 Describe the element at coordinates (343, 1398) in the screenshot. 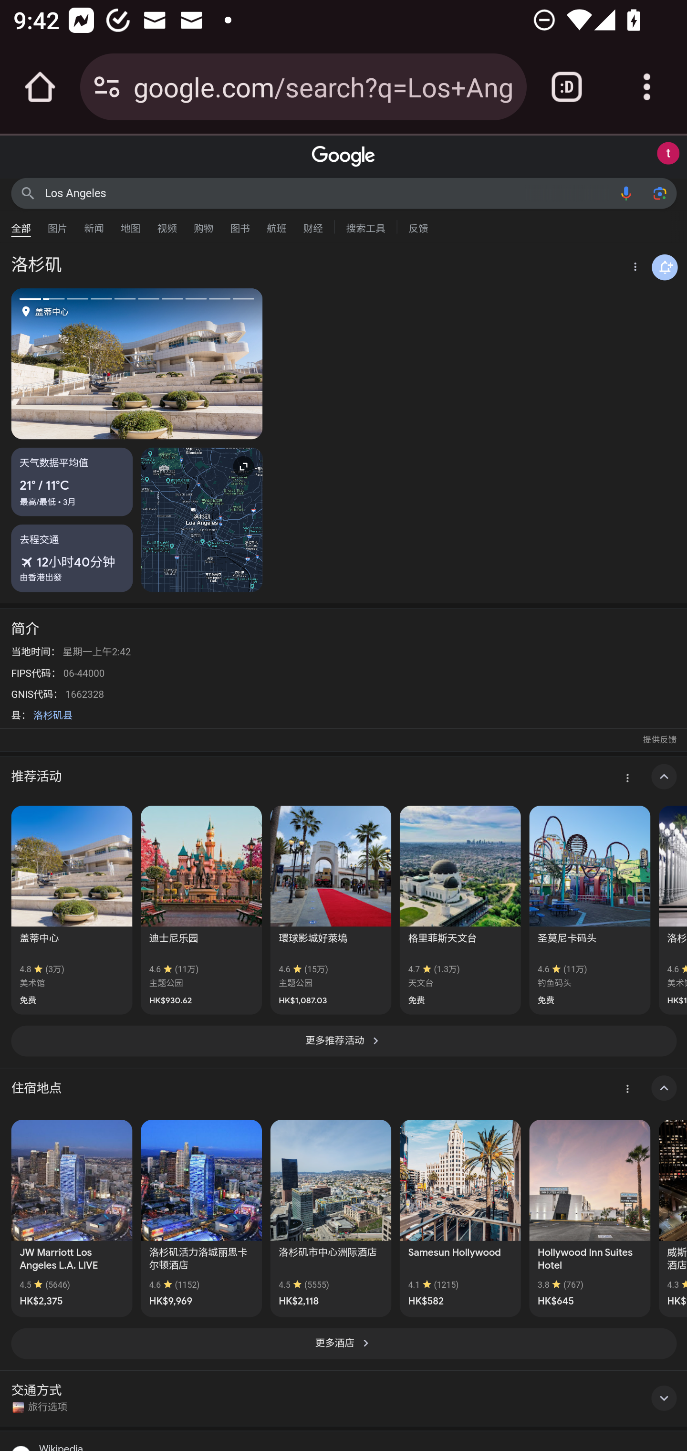

I see `交通方式 … 旅行选项` at that location.